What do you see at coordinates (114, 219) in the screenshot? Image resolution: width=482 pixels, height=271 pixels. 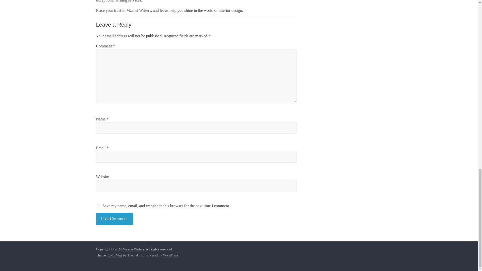 I see `Post Comment` at bounding box center [114, 219].